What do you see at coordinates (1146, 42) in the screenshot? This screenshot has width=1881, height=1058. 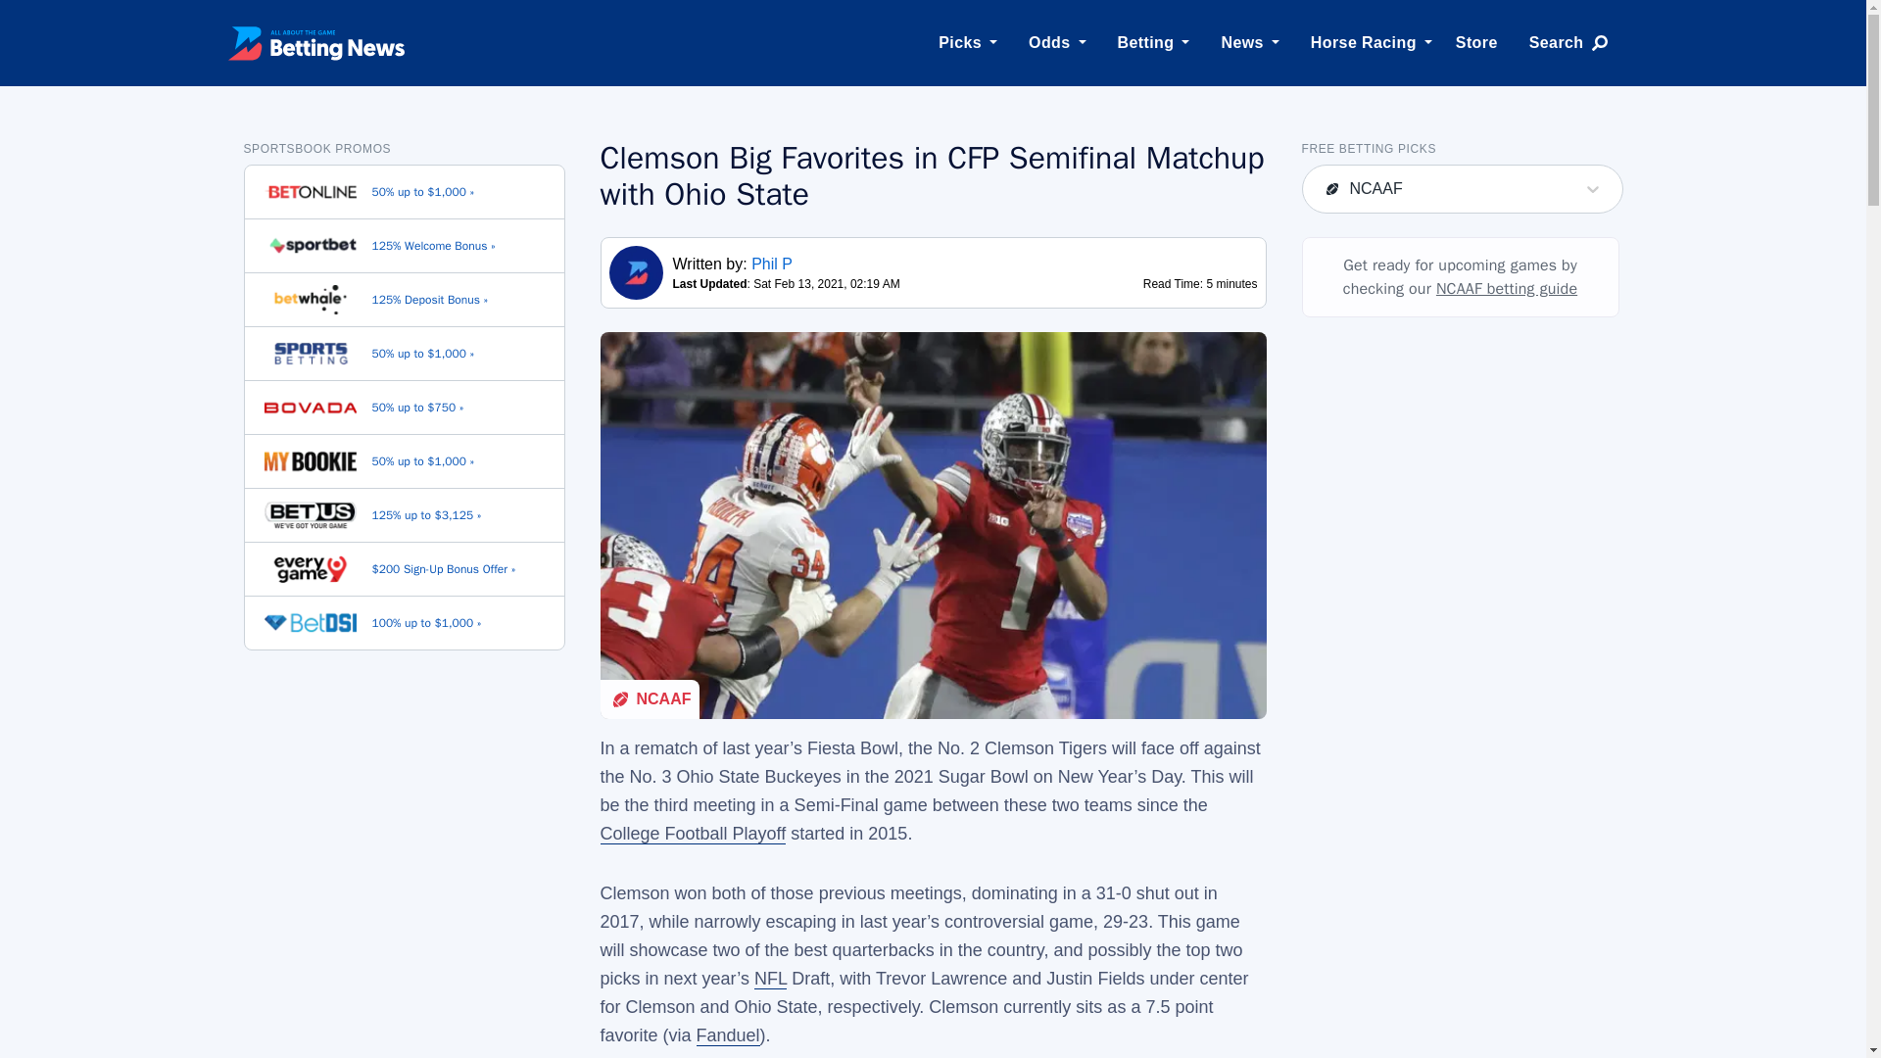 I see `Betting` at bounding box center [1146, 42].